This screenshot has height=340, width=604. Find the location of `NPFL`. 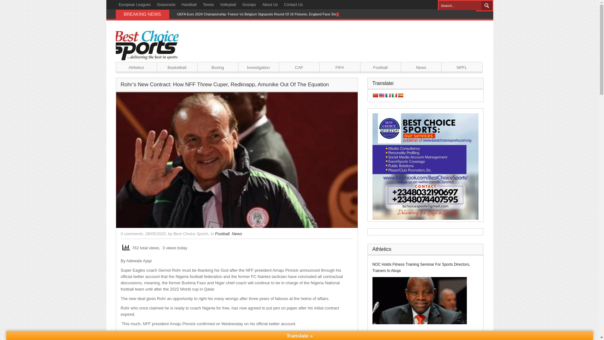

NPFL is located at coordinates (462, 67).